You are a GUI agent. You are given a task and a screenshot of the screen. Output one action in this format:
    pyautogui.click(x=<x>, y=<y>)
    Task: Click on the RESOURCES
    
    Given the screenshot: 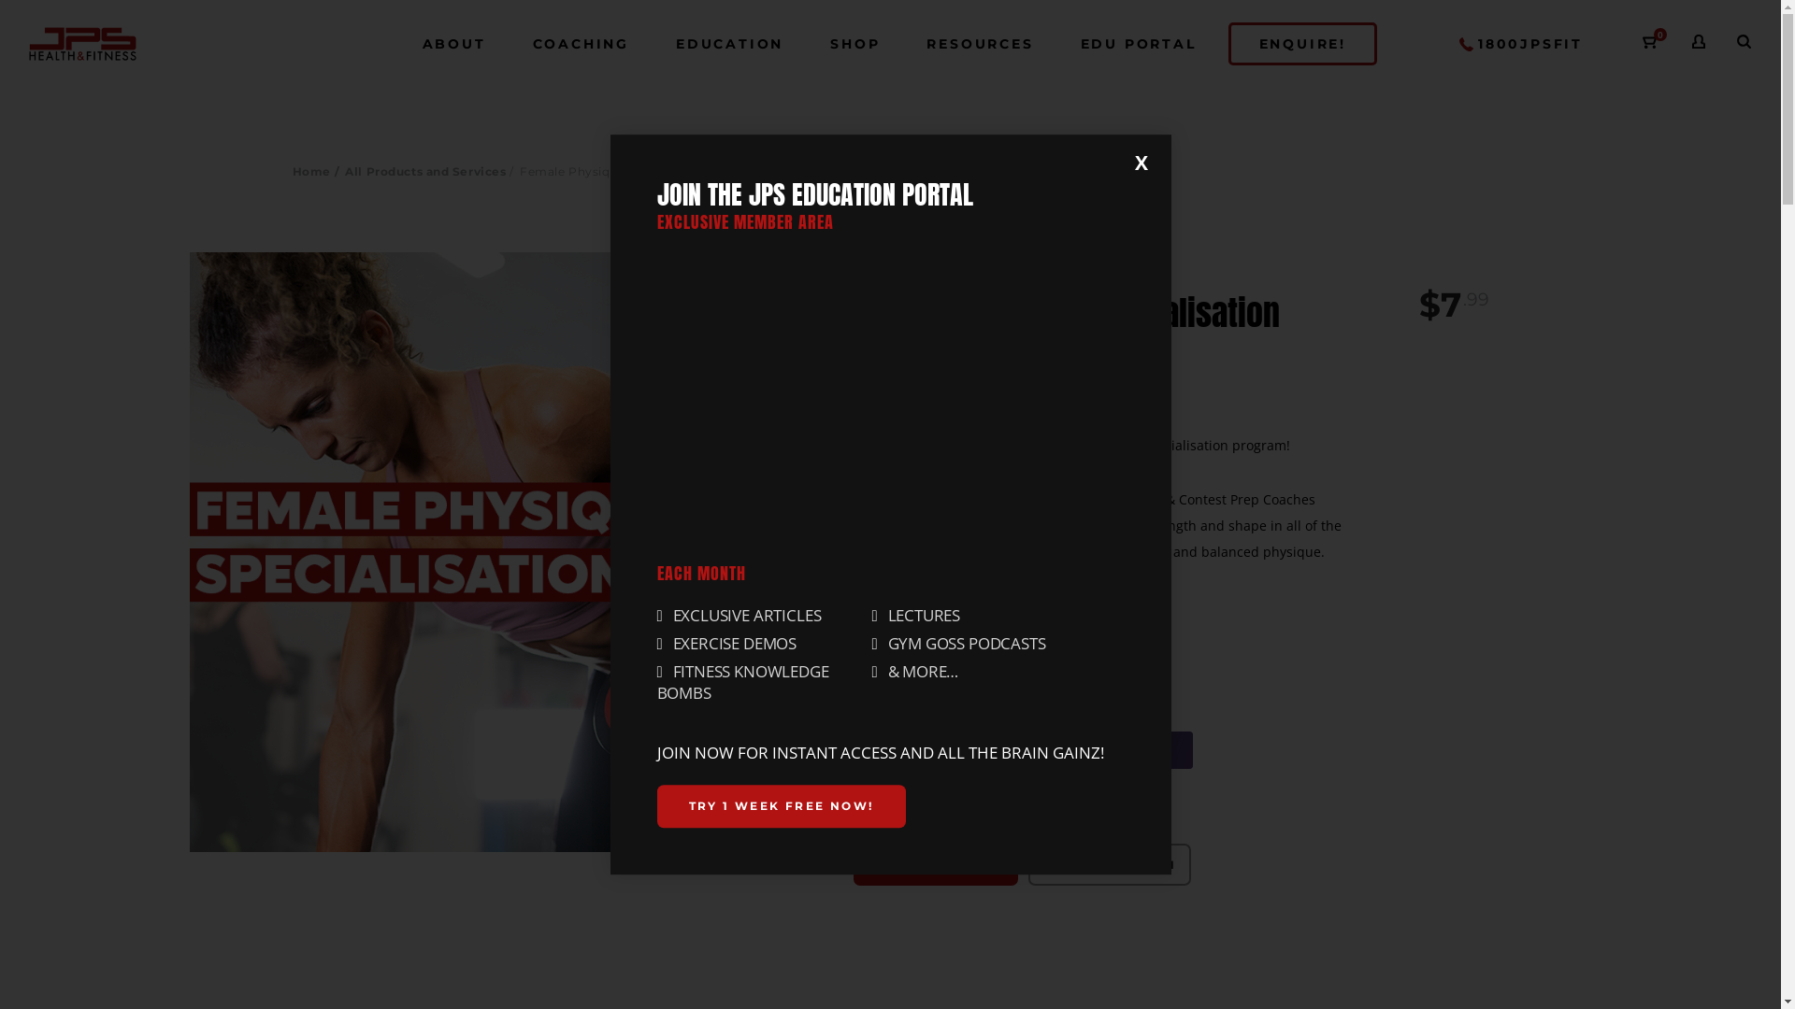 What is the action you would take?
    pyautogui.click(x=980, y=44)
    